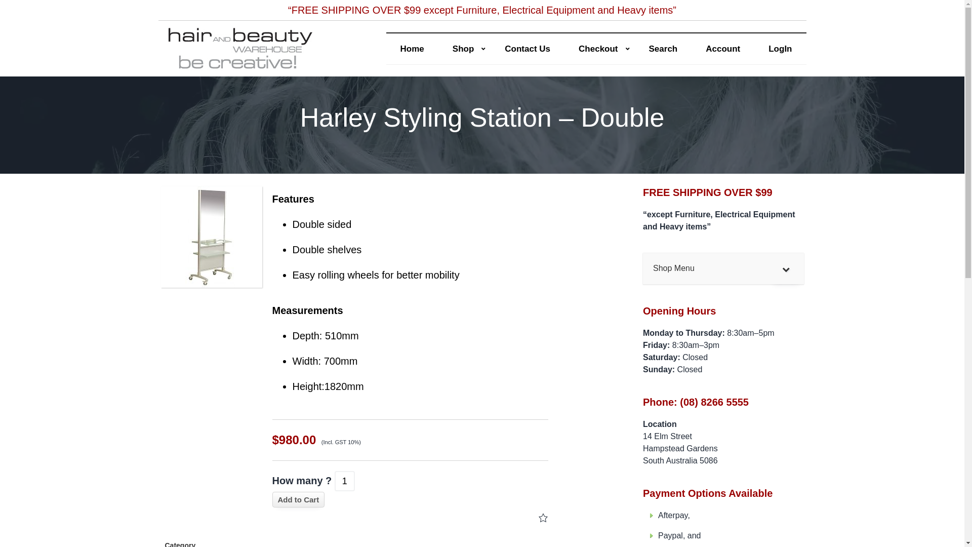 This screenshot has height=547, width=972. I want to click on LogIn, so click(780, 49).